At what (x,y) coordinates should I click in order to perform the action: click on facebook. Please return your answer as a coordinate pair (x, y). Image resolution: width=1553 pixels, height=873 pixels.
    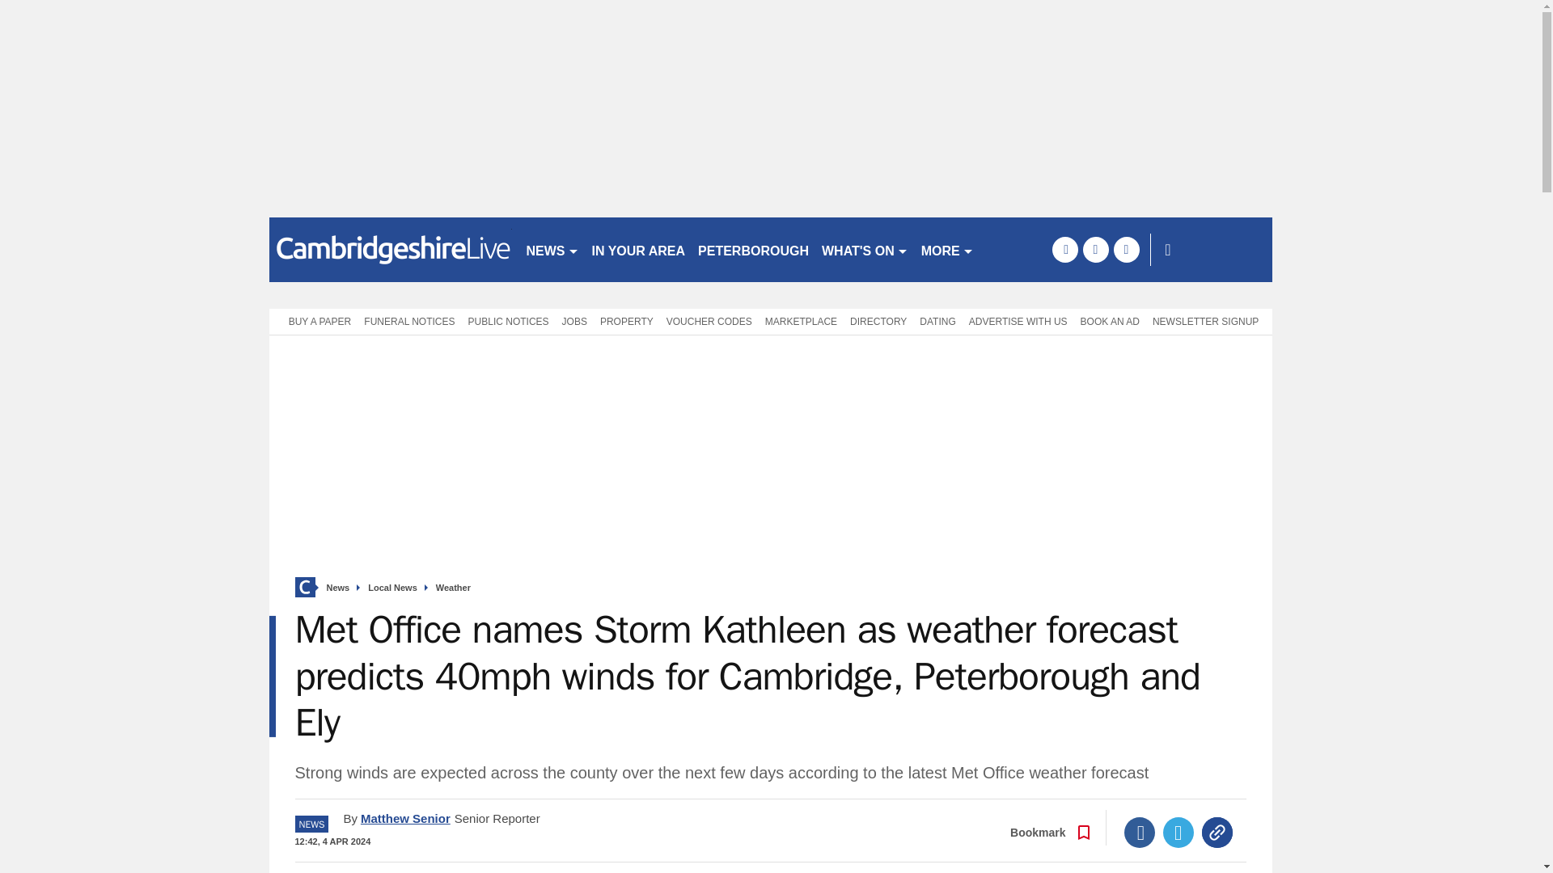
    Looking at the image, I should click on (1064, 249).